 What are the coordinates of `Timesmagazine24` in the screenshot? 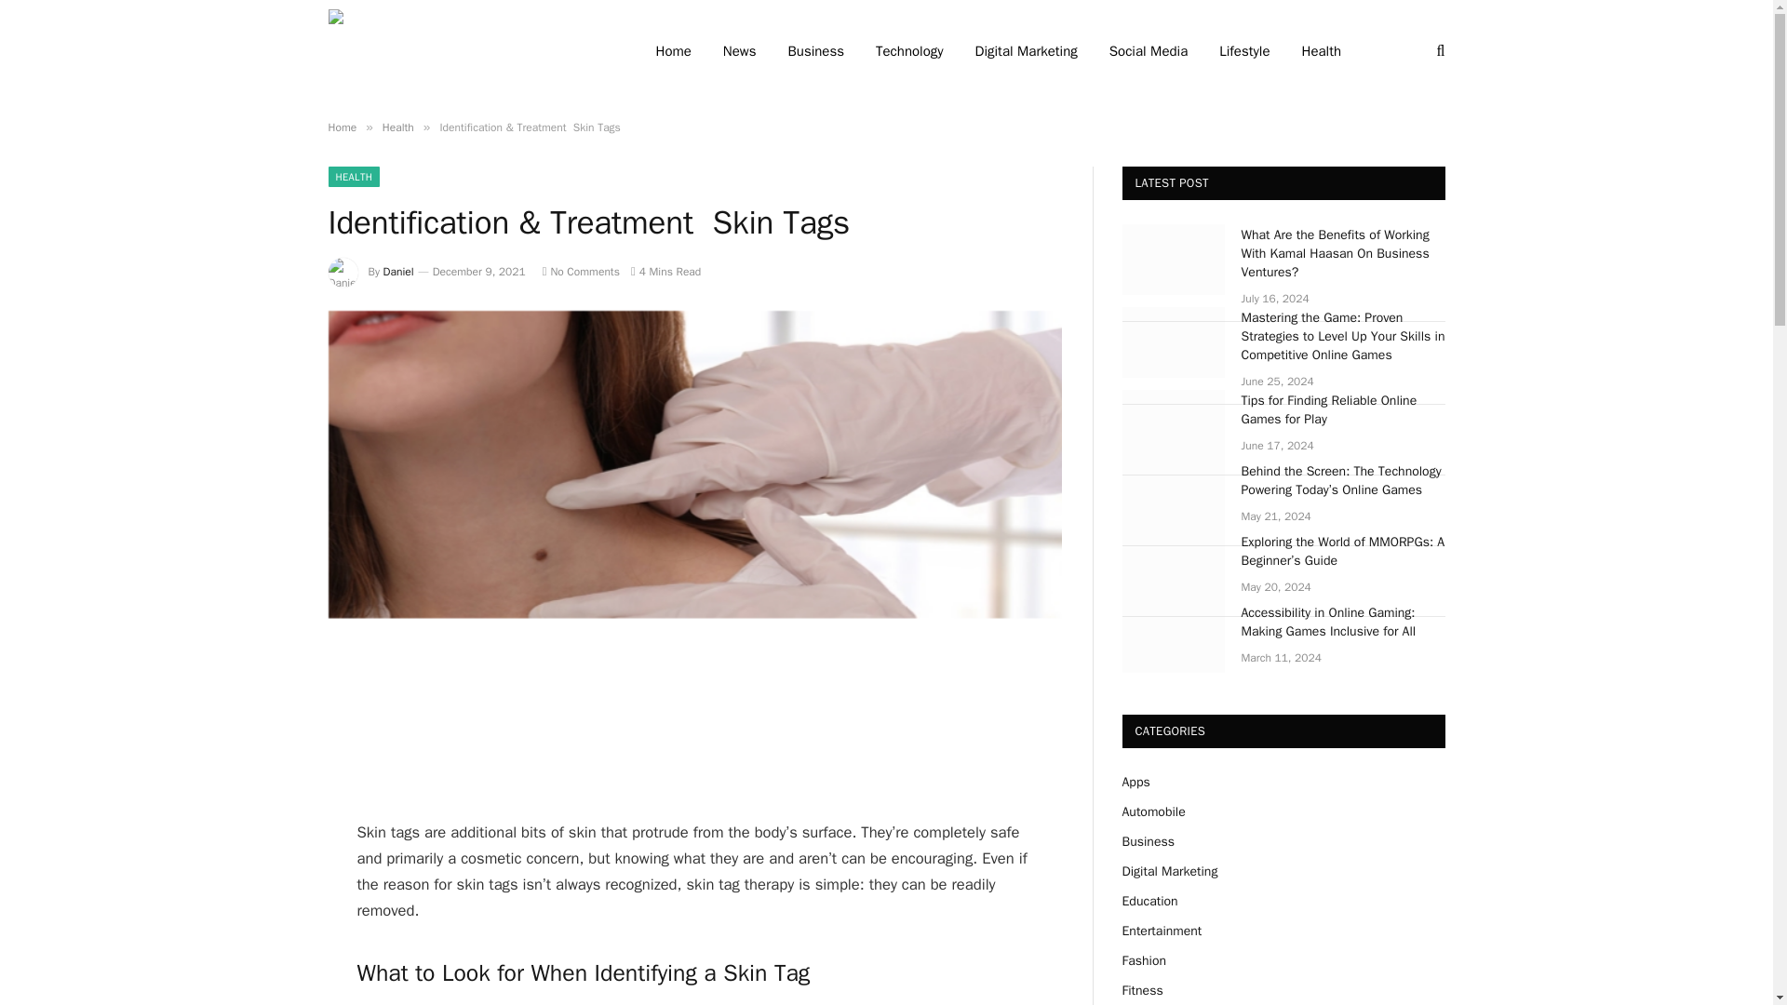 It's located at (467, 51).